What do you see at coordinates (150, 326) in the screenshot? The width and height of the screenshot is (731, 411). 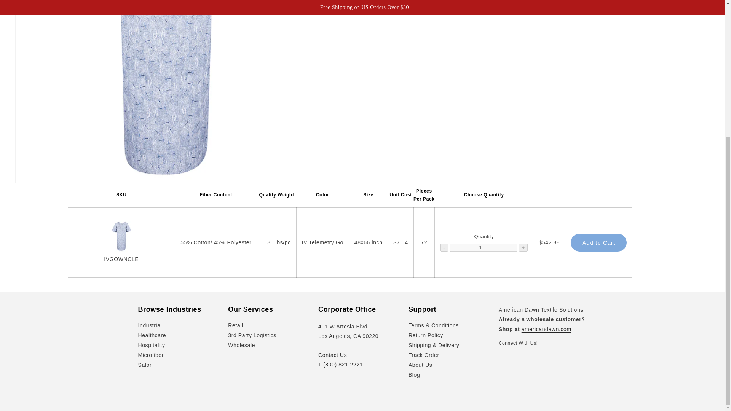 I see `Industrial` at bounding box center [150, 326].